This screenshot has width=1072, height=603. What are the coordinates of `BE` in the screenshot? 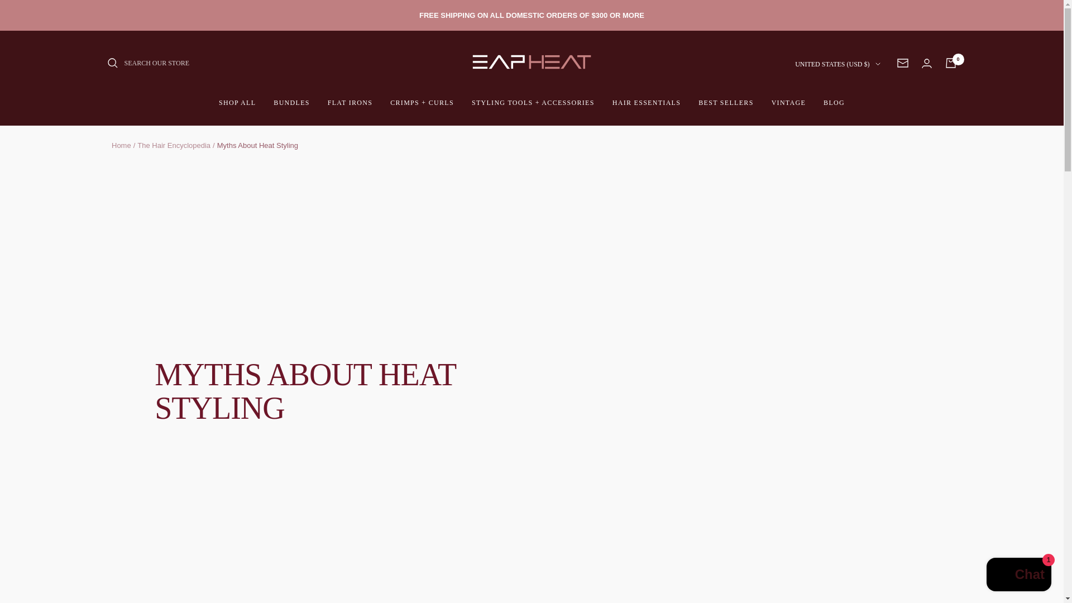 It's located at (770, 470).